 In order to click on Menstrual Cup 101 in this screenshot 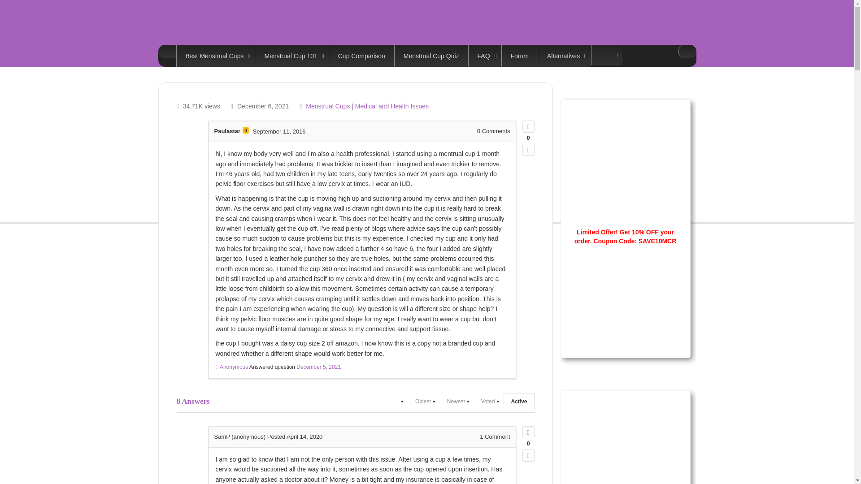, I will do `click(291, 56)`.